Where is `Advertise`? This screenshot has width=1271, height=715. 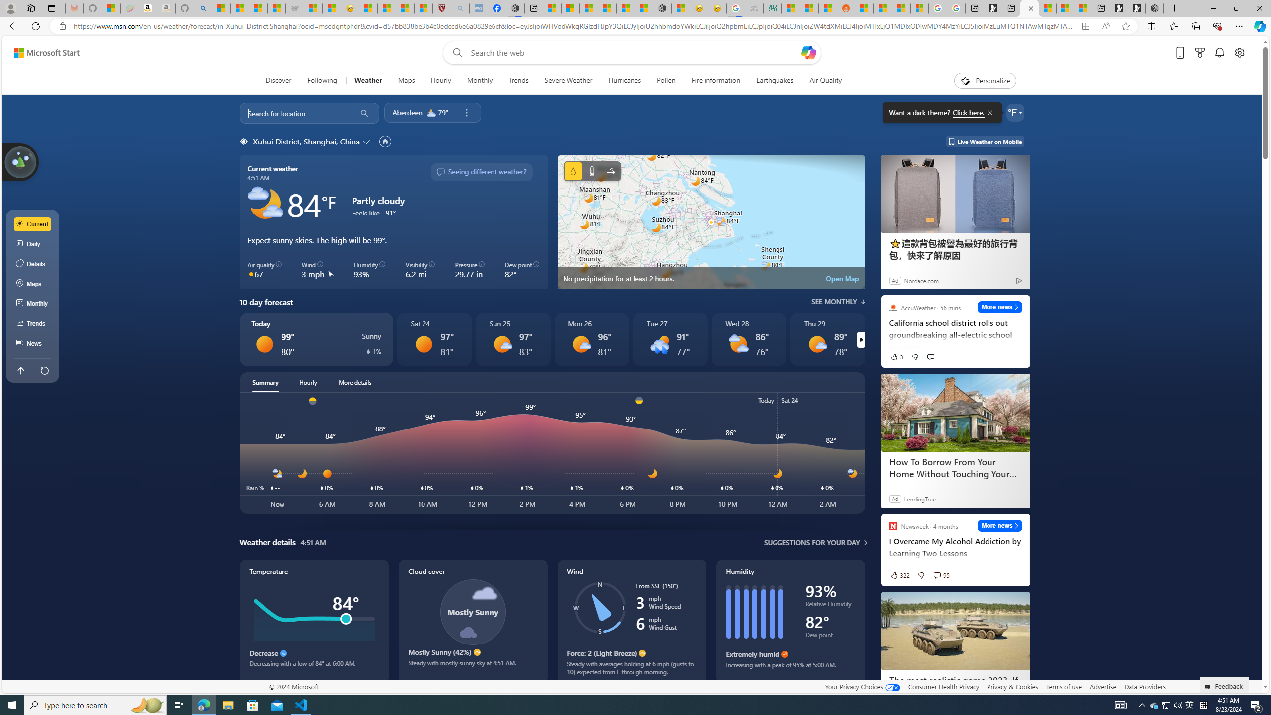 Advertise is located at coordinates (1103, 686).